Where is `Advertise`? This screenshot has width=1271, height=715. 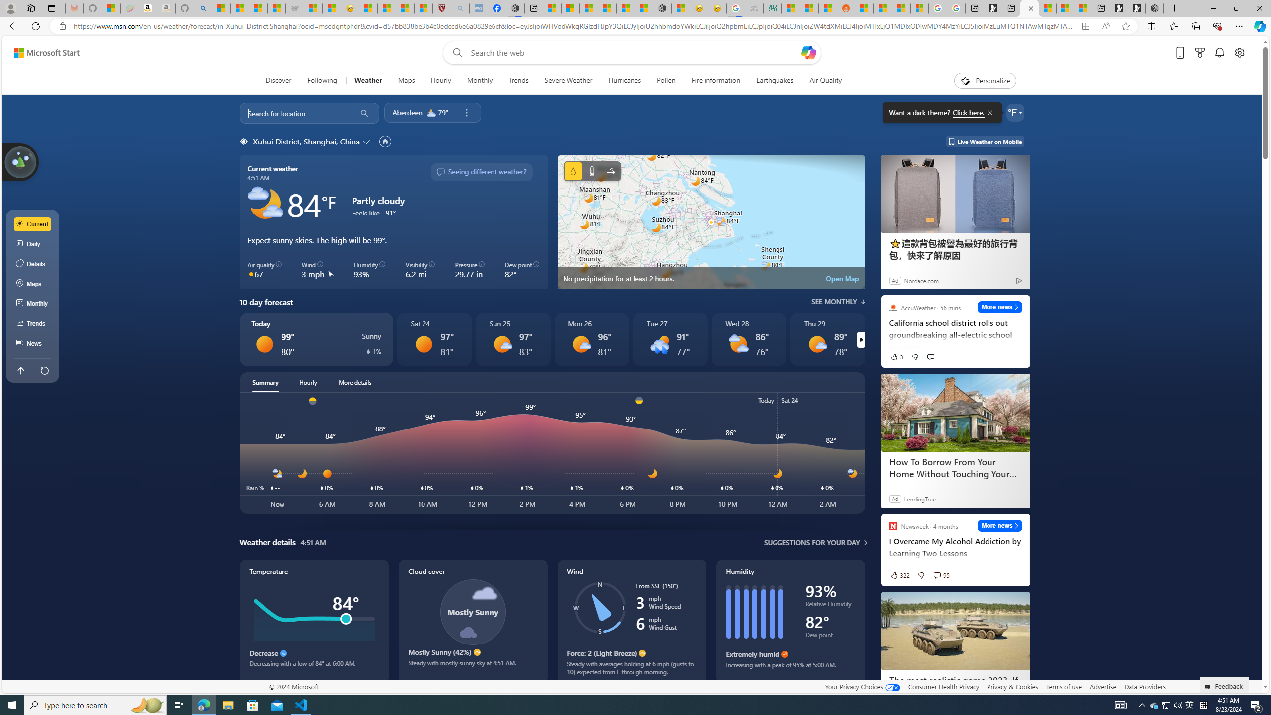 Advertise is located at coordinates (1103, 686).